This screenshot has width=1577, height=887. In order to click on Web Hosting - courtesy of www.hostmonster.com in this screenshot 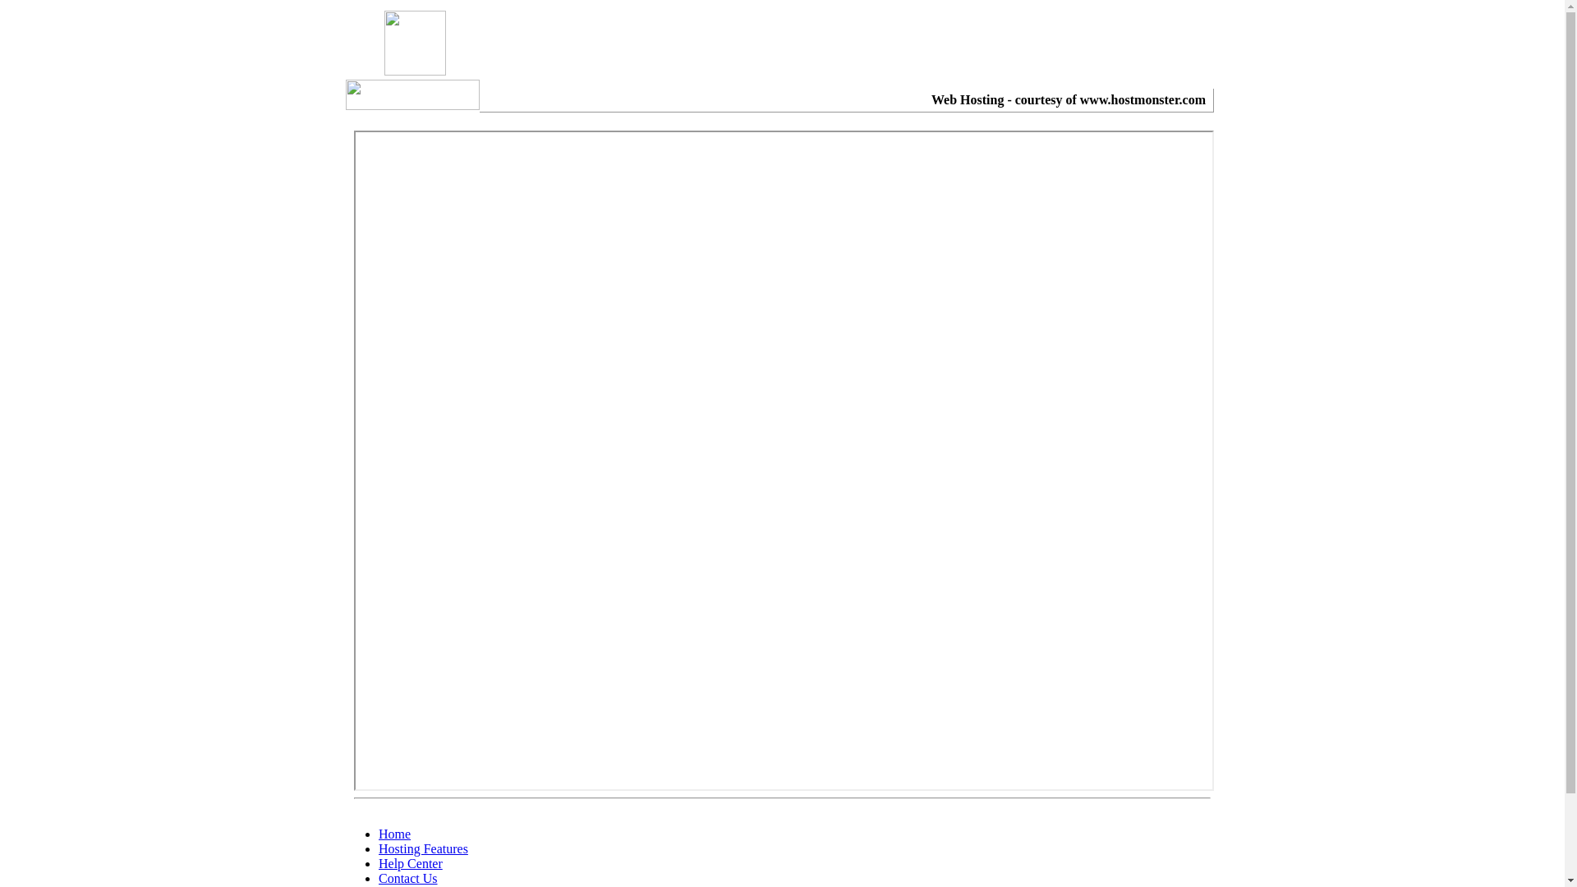, I will do `click(1069, 100)`.